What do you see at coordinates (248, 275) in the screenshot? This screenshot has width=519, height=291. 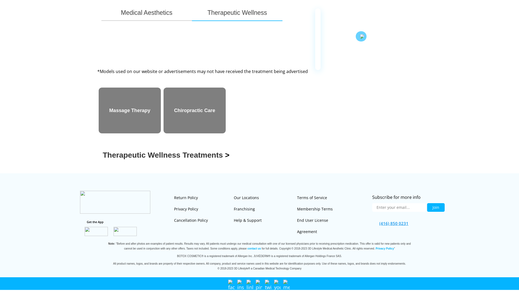 I see `Help & Support` at bounding box center [248, 275].